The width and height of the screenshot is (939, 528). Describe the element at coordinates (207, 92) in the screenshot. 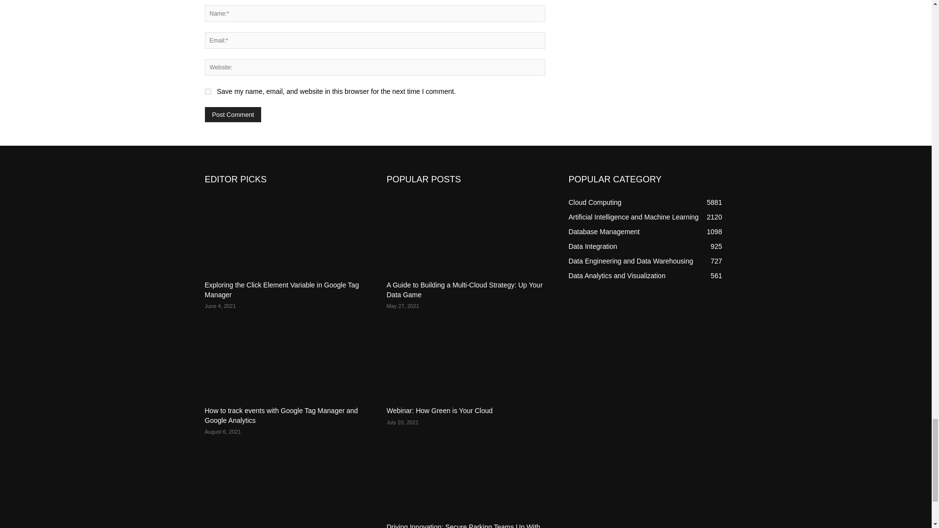

I see `yes` at that location.